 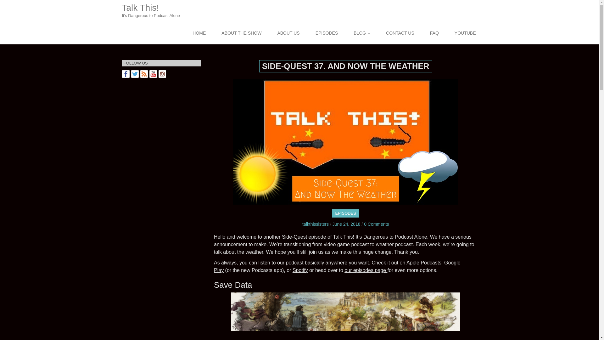 I want to click on ABOUT THE SHOW, so click(x=315, y=224).